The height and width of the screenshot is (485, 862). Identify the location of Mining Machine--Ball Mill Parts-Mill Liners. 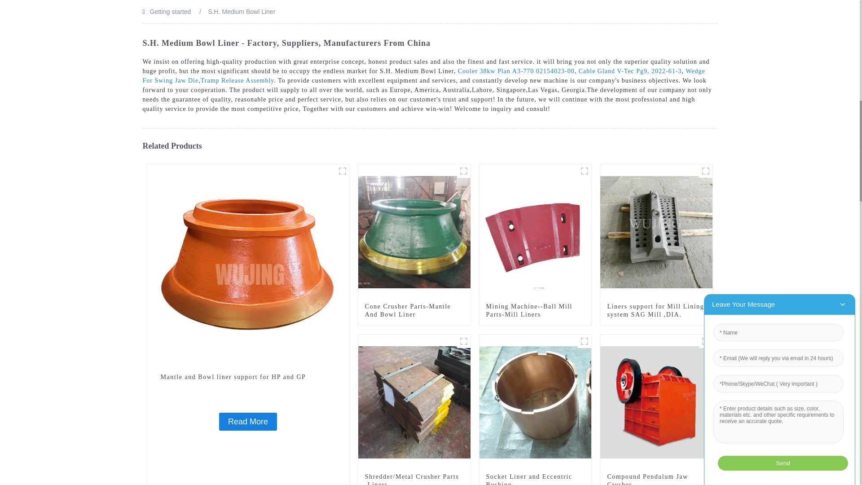
(535, 310).